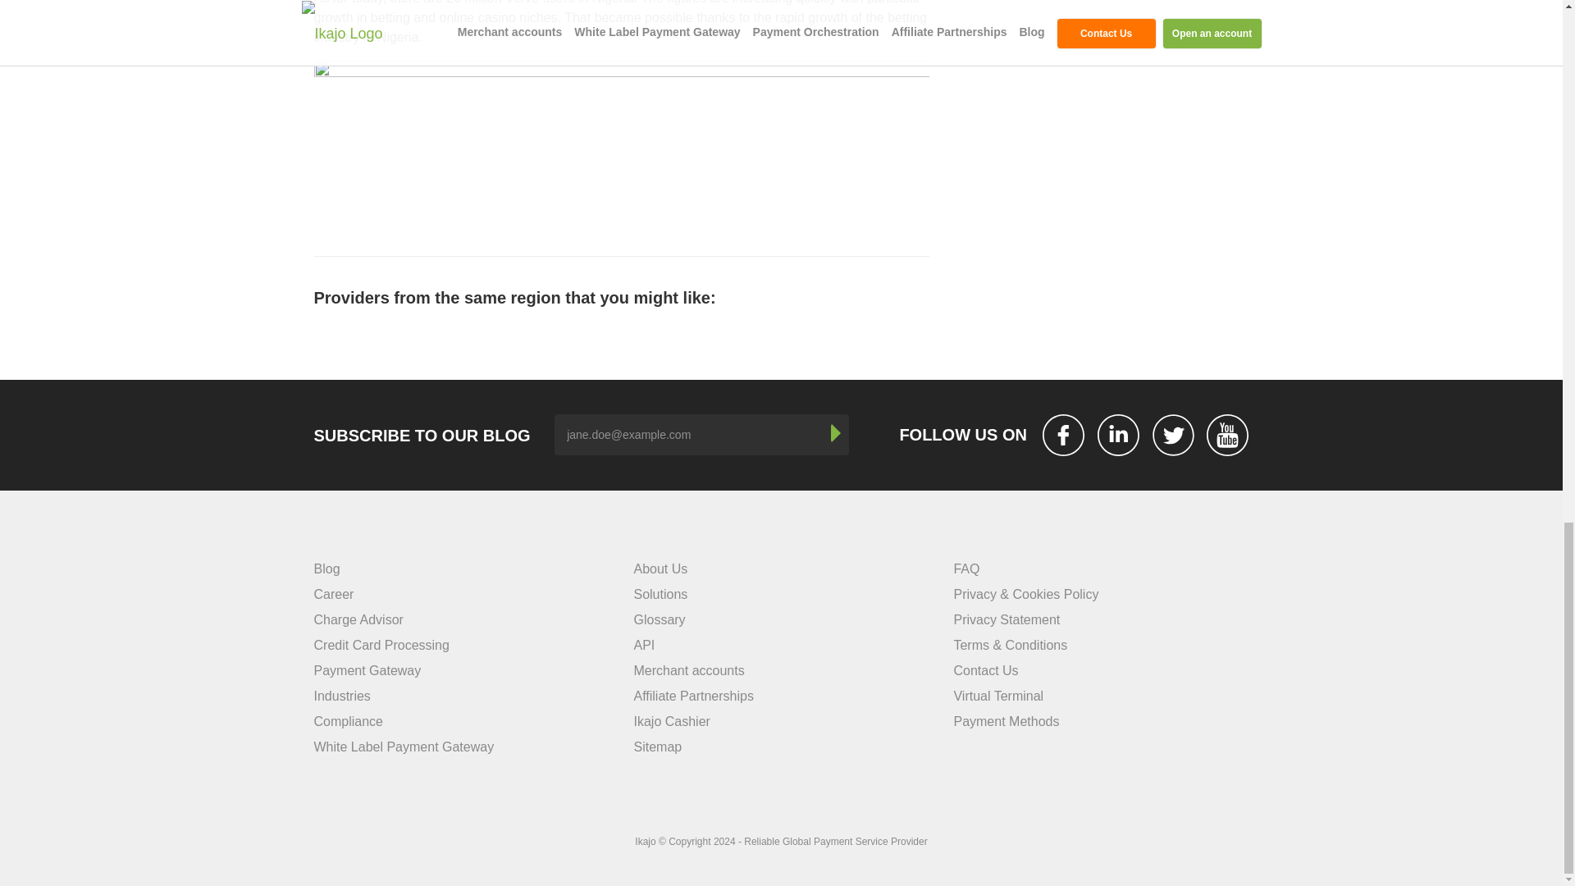  I want to click on facebook, so click(1063, 435).